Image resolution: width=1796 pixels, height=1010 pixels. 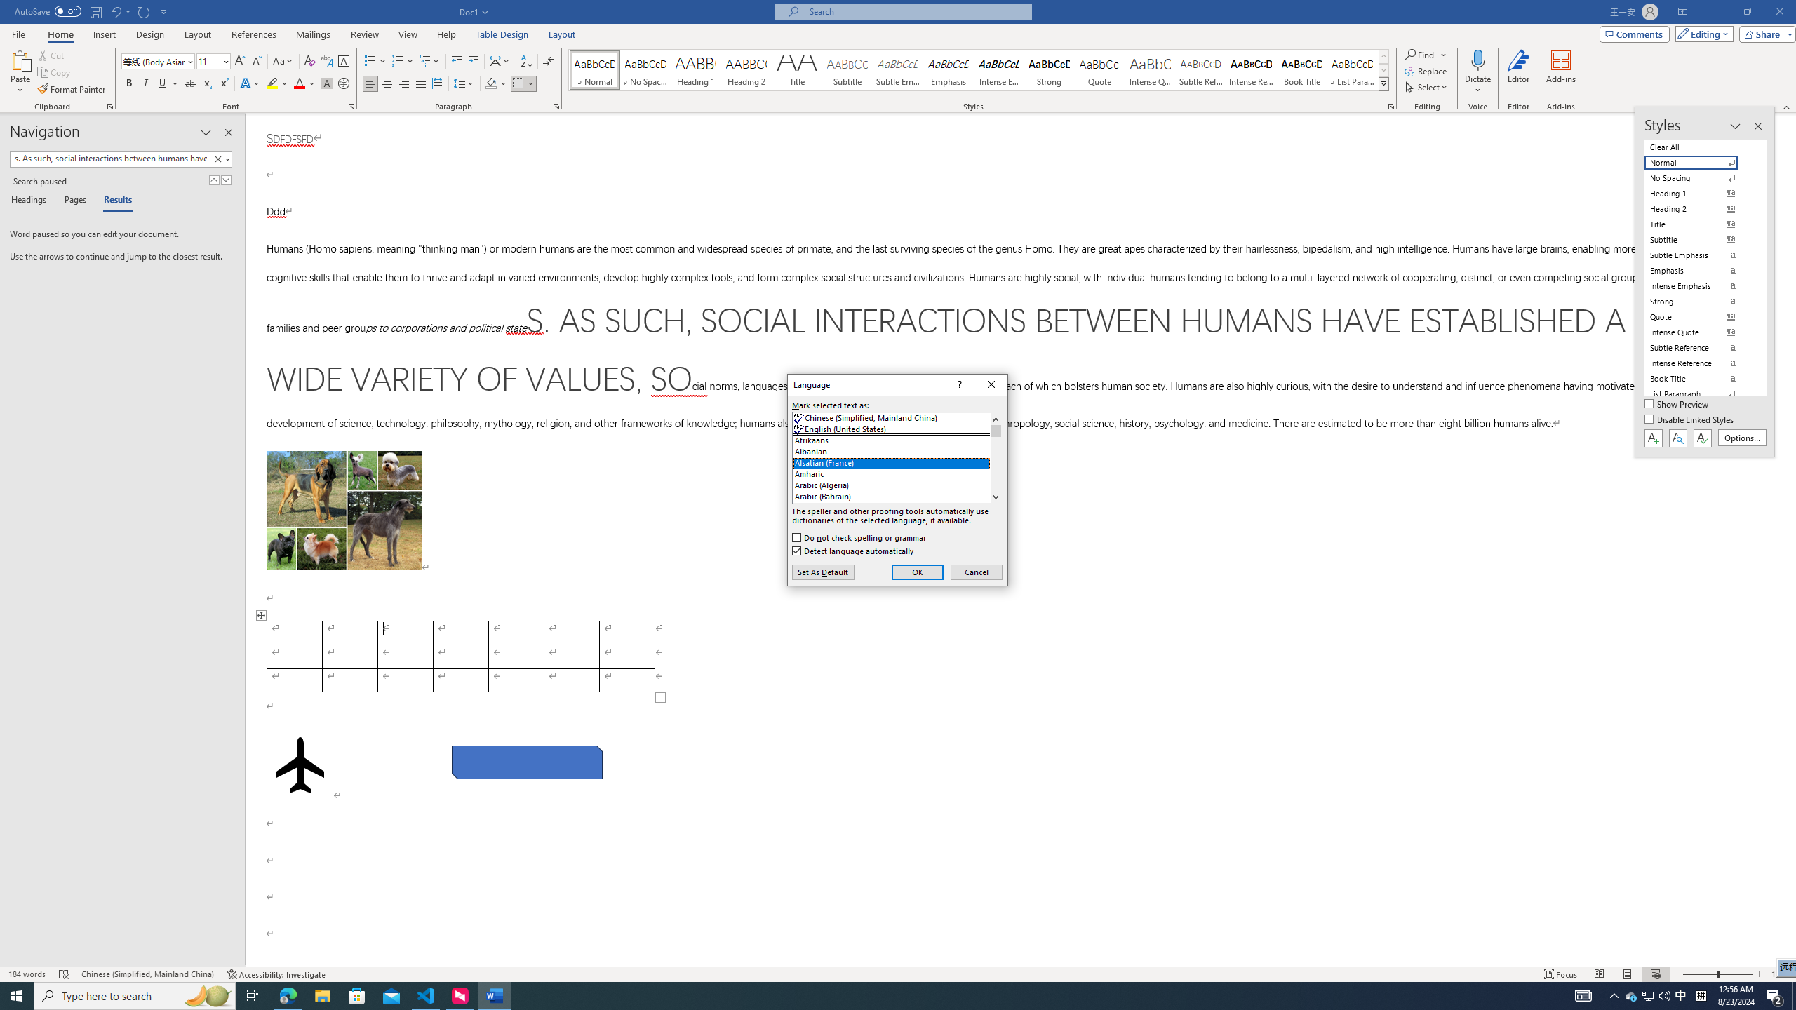 I want to click on Page down, so click(x=996, y=464).